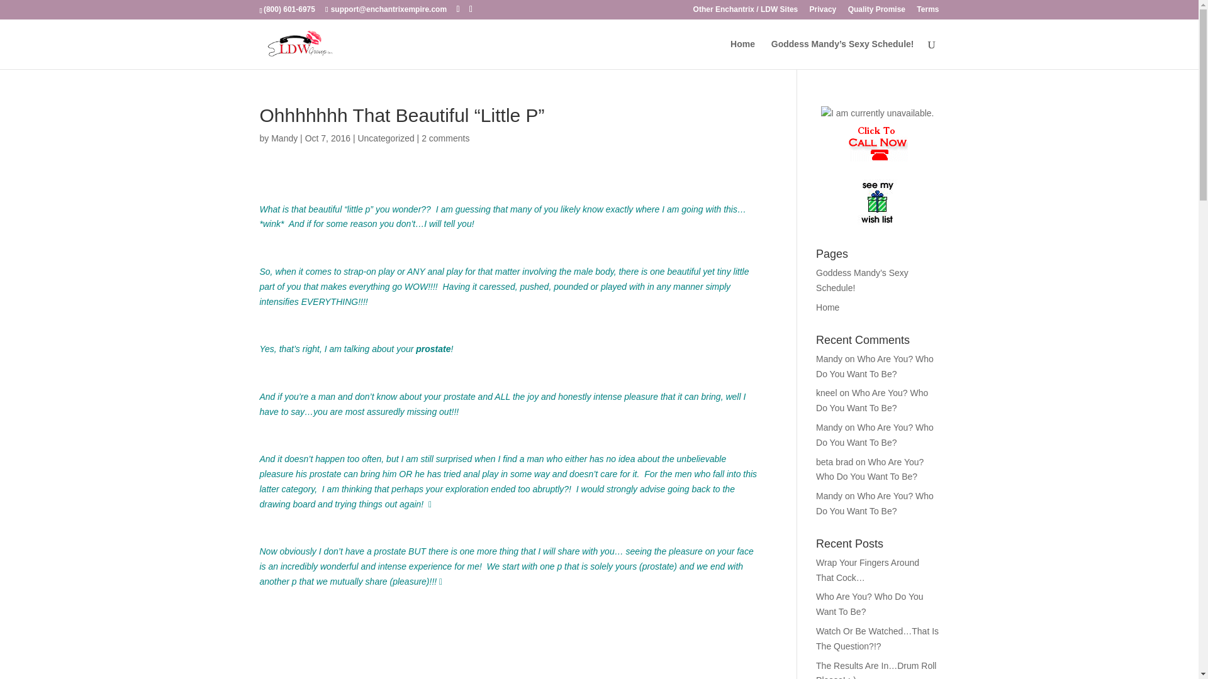 The image size is (1208, 679). What do you see at coordinates (875, 366) in the screenshot?
I see `Who Are You? Who Do You Want To Be?` at bounding box center [875, 366].